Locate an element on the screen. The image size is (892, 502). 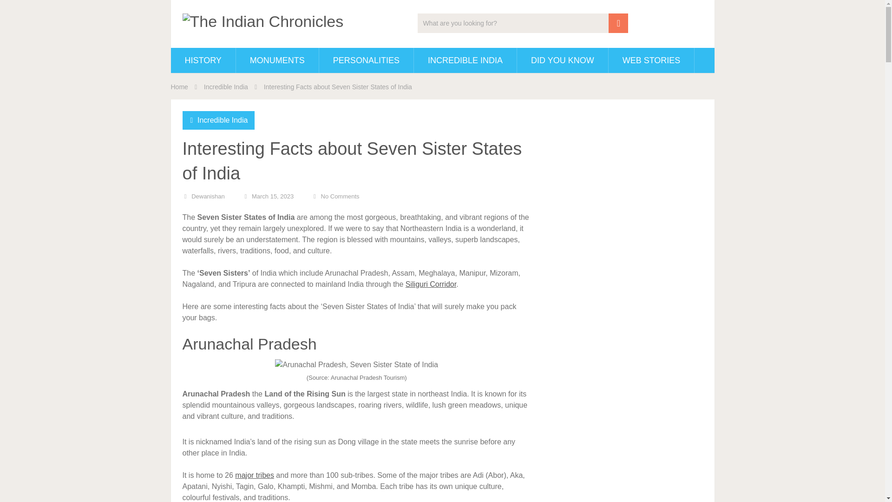
No Comments is located at coordinates (340, 196).